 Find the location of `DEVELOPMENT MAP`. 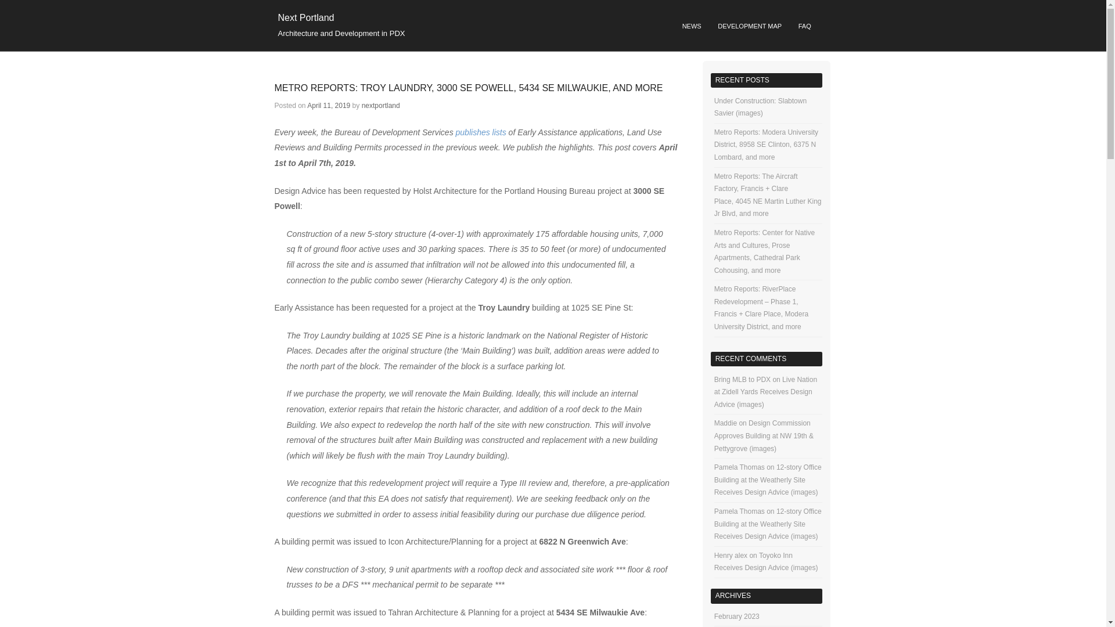

DEVELOPMENT MAP is located at coordinates (749, 27).